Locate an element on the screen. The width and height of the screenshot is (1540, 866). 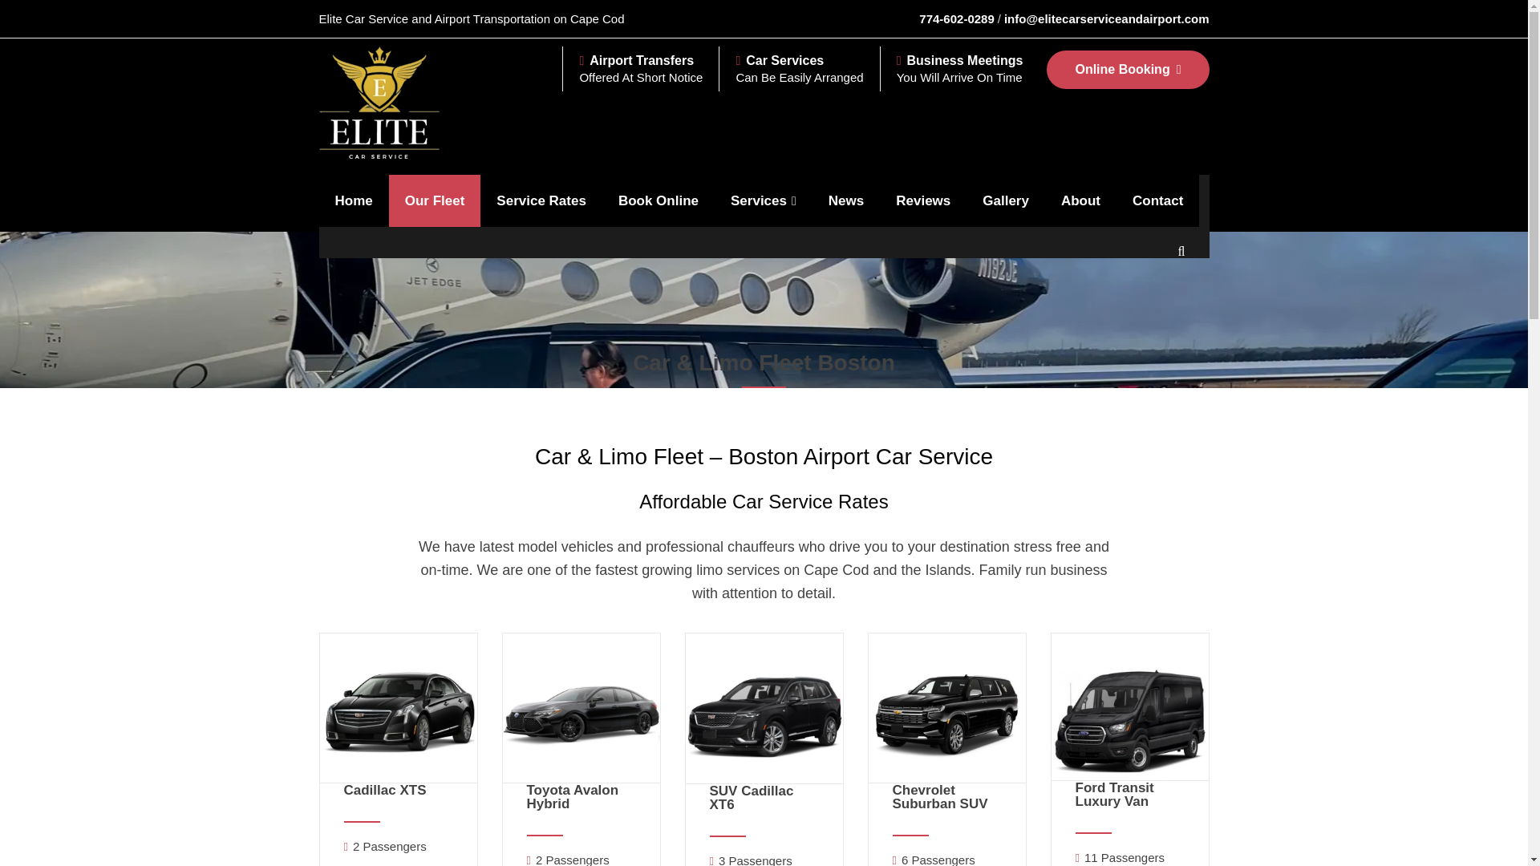
Services is located at coordinates (764, 200).